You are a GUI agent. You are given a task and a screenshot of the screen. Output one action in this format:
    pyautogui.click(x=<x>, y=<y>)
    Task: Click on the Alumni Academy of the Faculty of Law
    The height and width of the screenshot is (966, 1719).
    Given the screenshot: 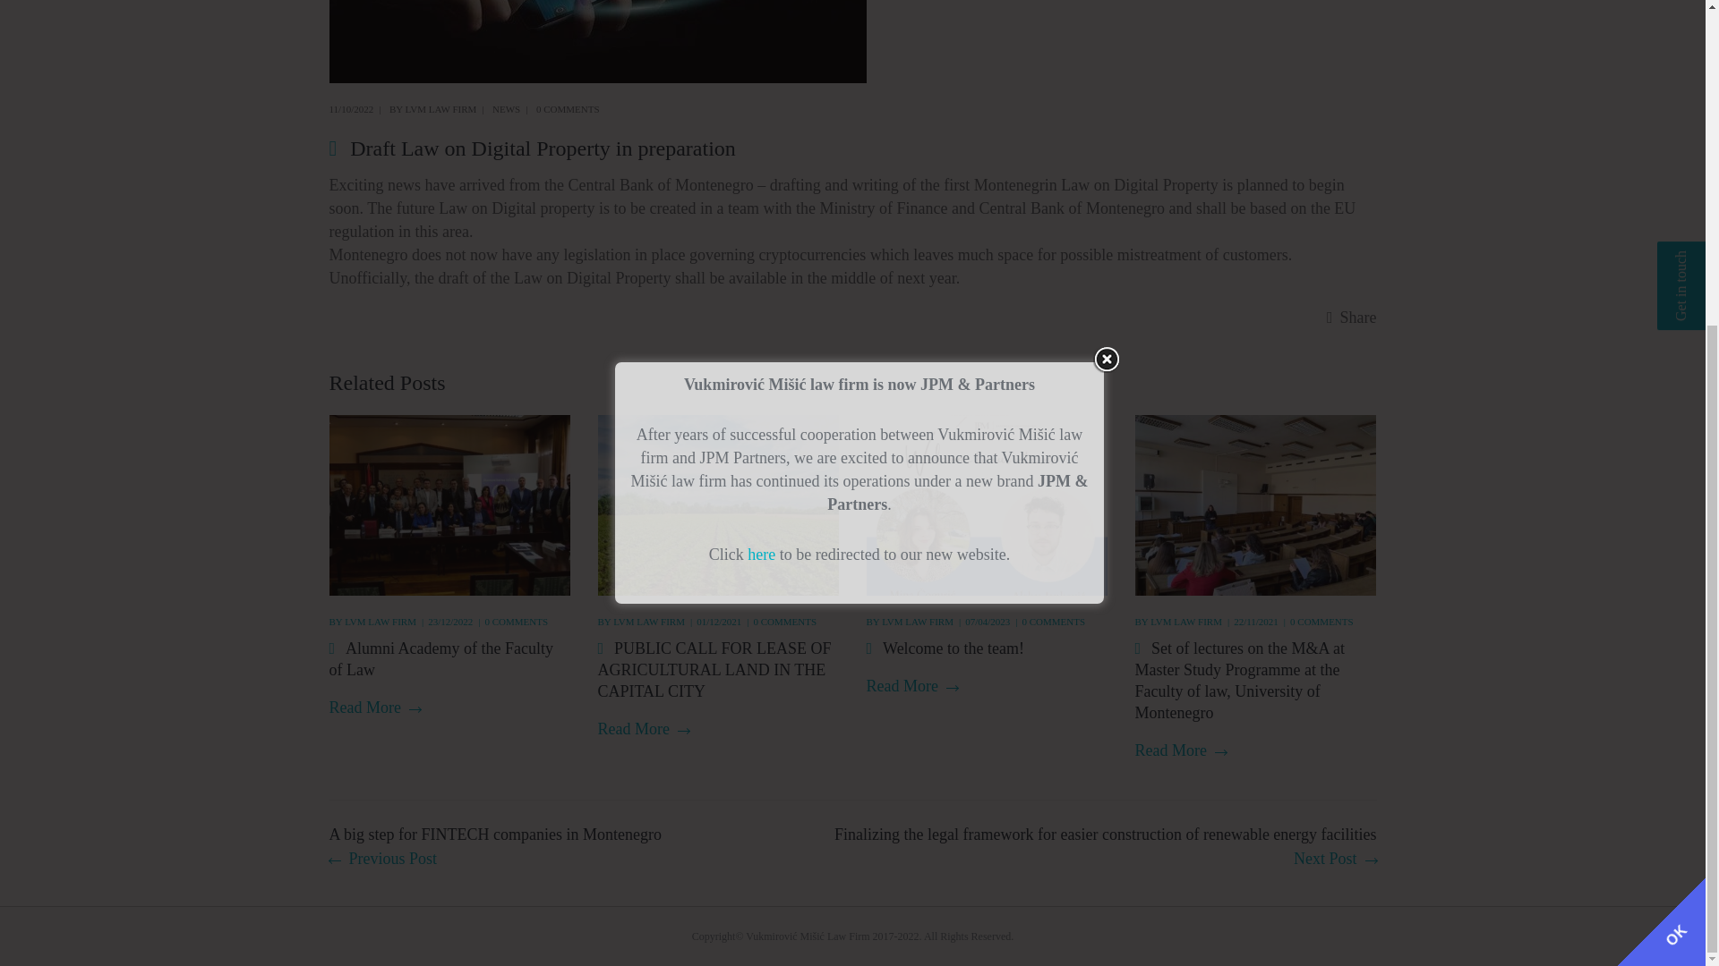 What is the action you would take?
    pyautogui.click(x=441, y=658)
    